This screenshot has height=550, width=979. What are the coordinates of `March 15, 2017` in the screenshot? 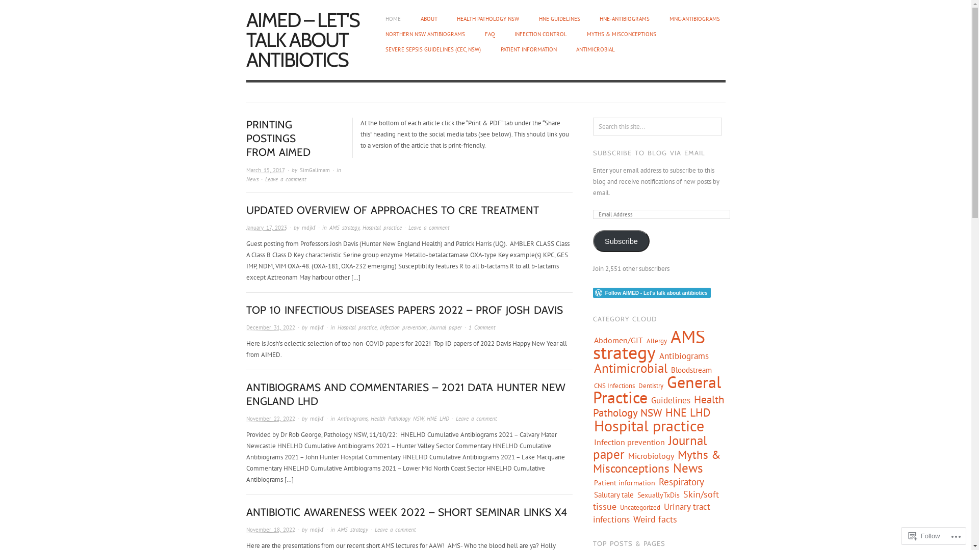 It's located at (265, 170).